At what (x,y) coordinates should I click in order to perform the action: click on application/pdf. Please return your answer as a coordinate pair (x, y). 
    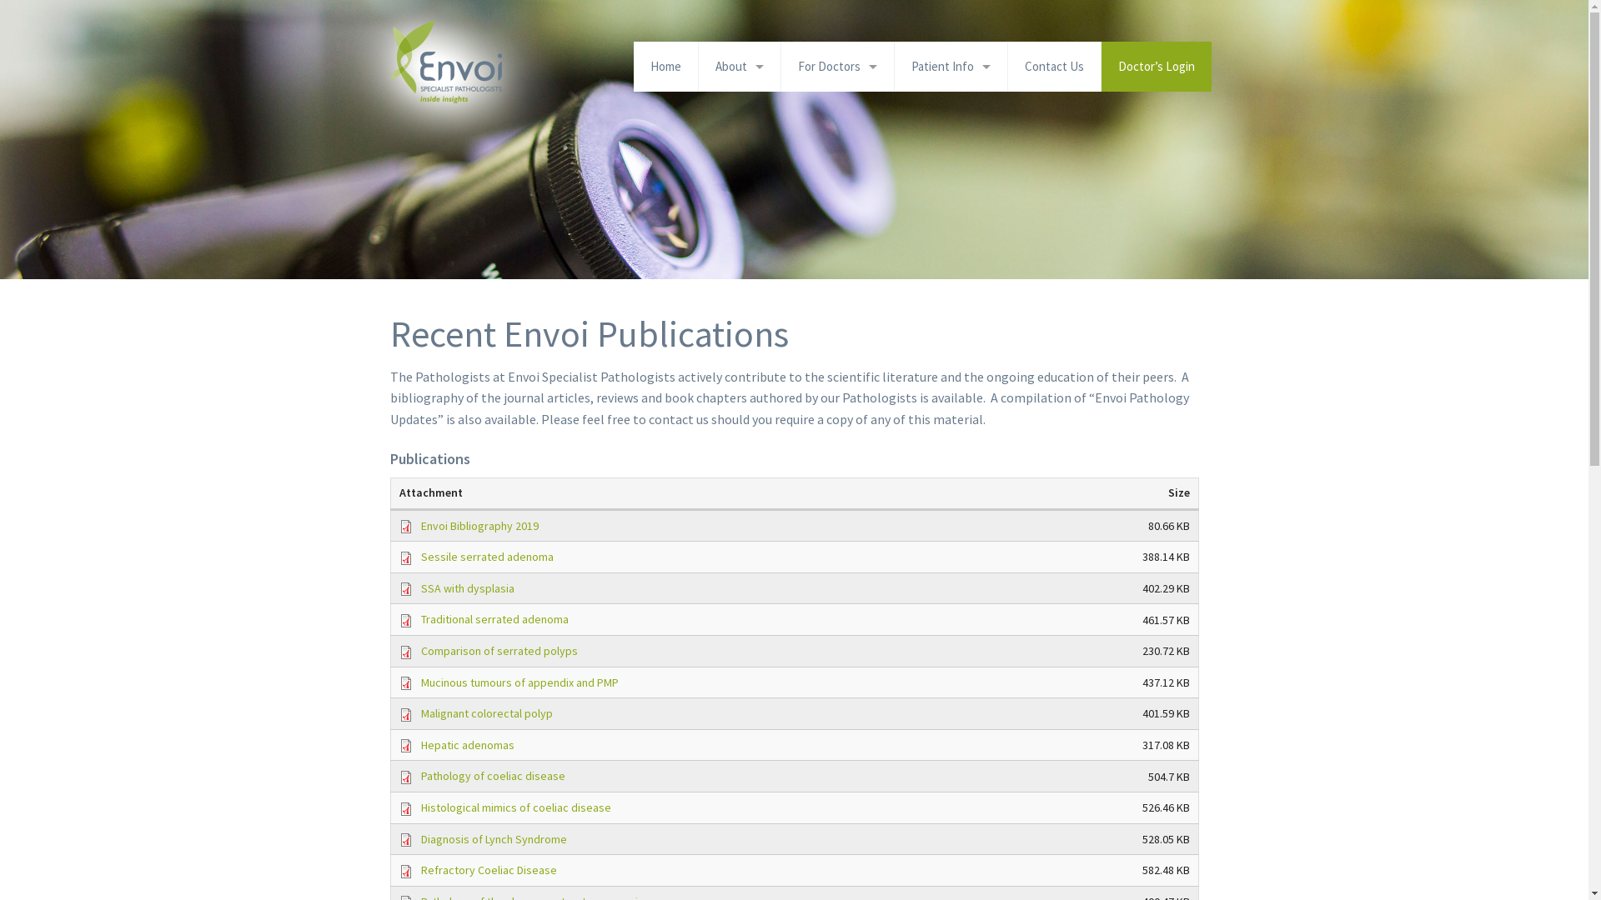
    Looking at the image, I should click on (409, 527).